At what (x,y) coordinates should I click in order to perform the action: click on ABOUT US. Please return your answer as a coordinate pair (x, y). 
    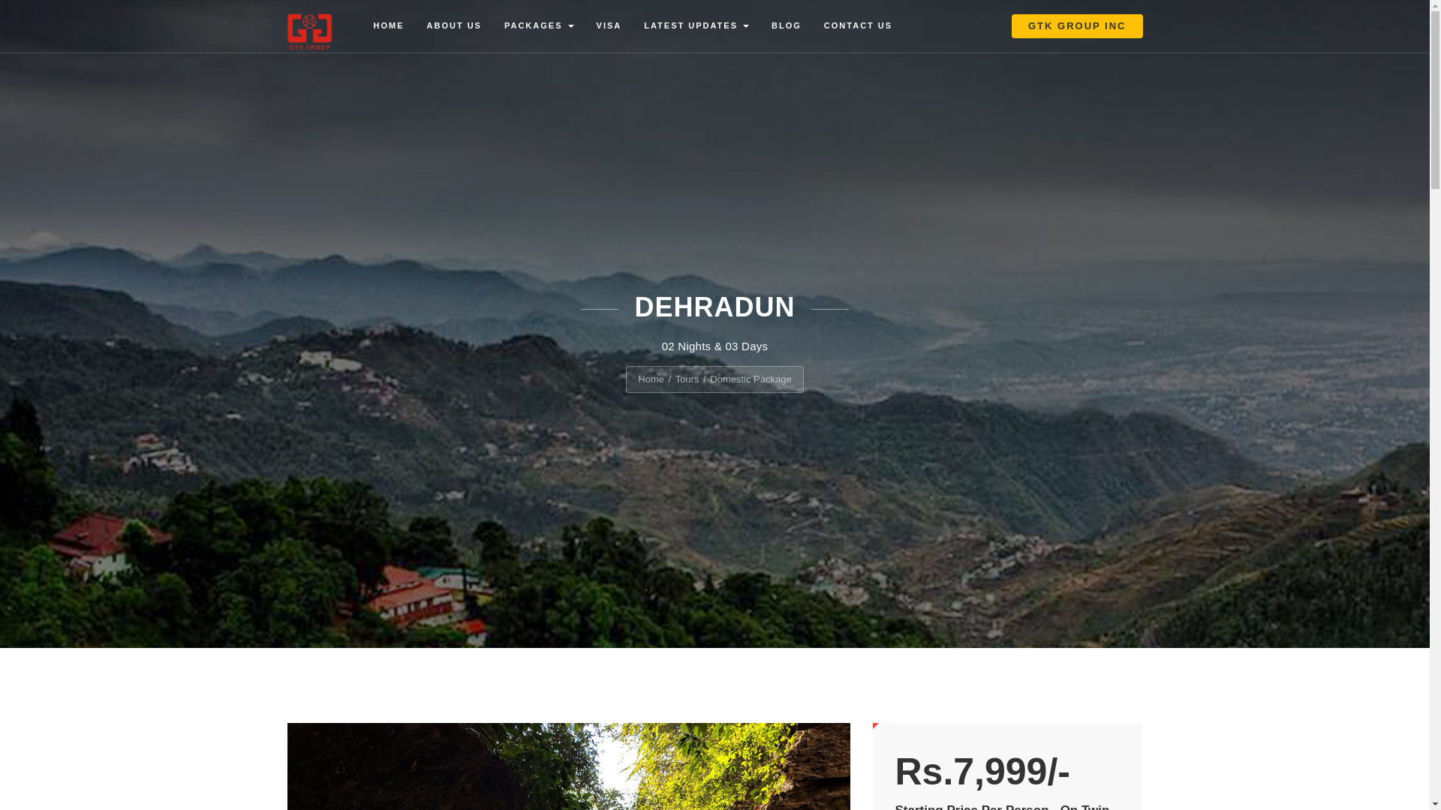
    Looking at the image, I should click on (454, 25).